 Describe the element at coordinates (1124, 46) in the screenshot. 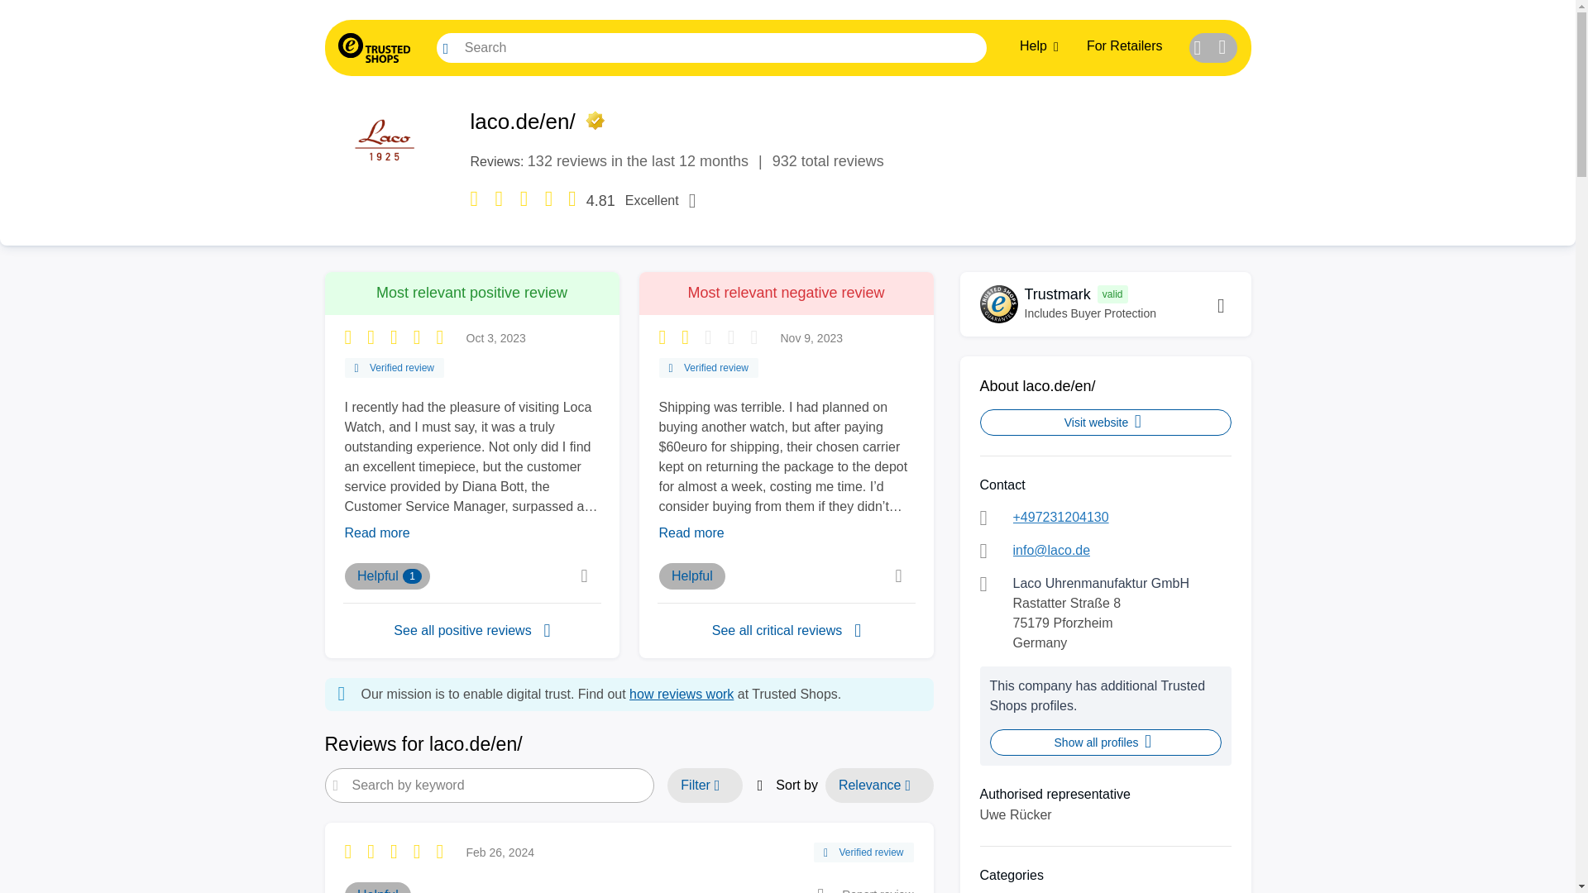

I see `For Retailers` at that location.